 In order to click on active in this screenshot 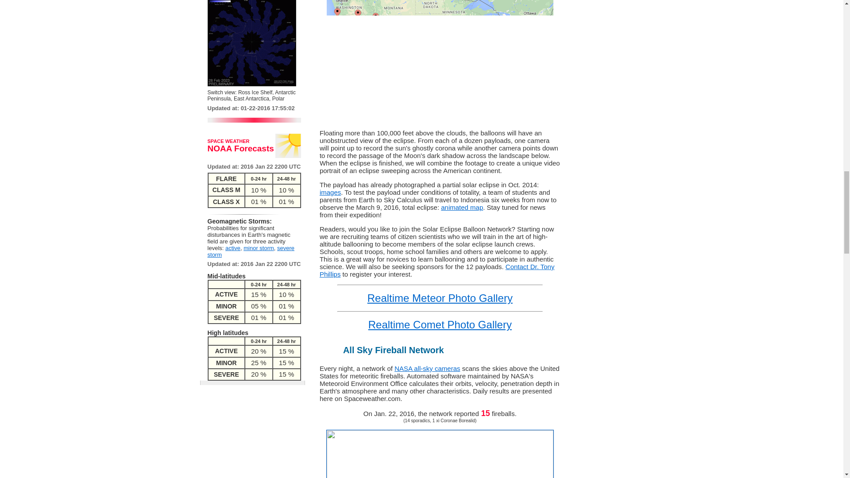, I will do `click(233, 248)`.